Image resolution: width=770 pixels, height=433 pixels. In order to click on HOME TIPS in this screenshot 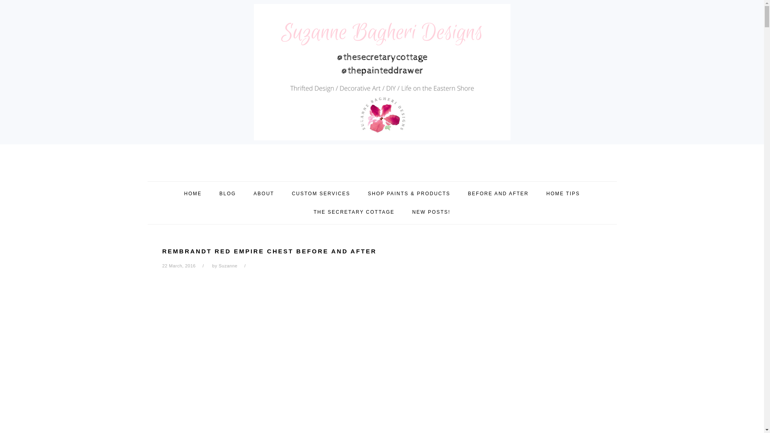, I will do `click(563, 194)`.